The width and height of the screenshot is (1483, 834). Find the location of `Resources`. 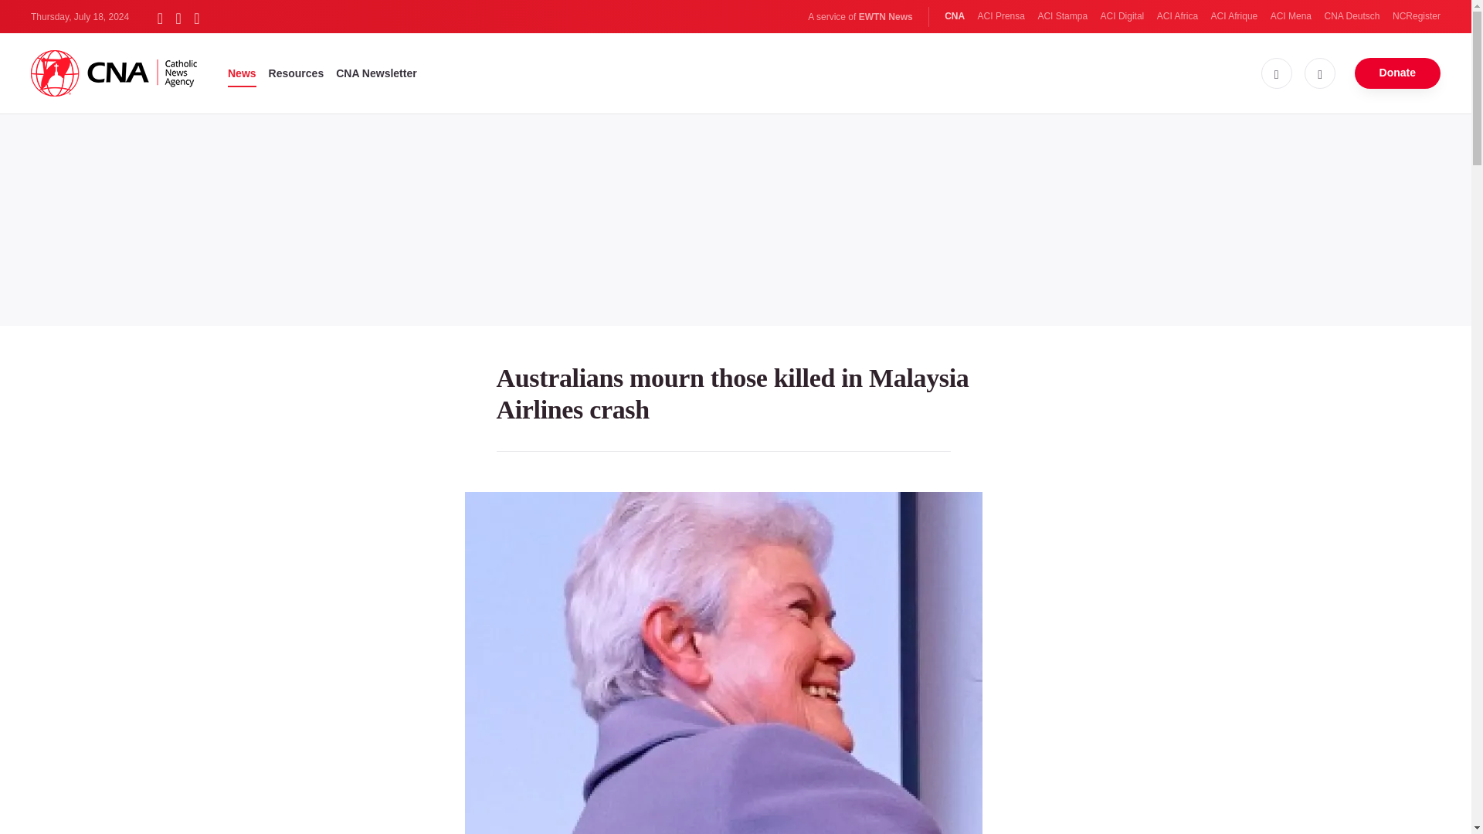

Resources is located at coordinates (297, 73).